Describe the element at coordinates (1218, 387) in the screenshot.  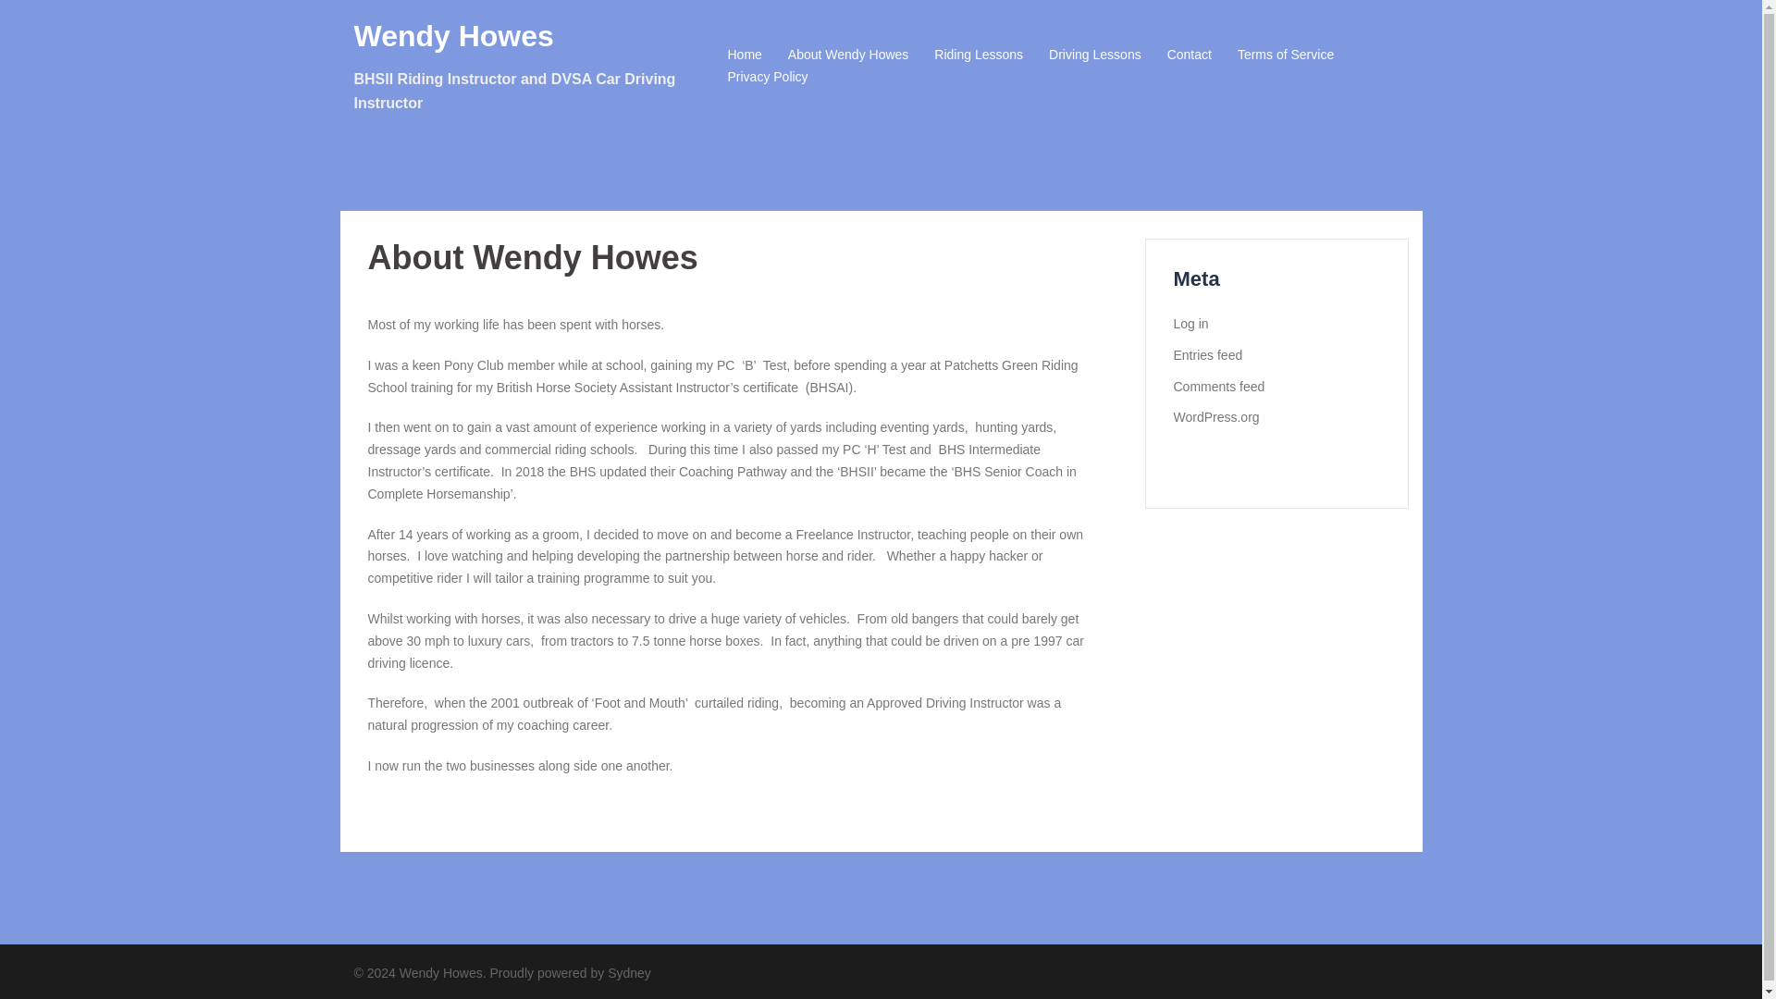
I see `Comments feed` at that location.